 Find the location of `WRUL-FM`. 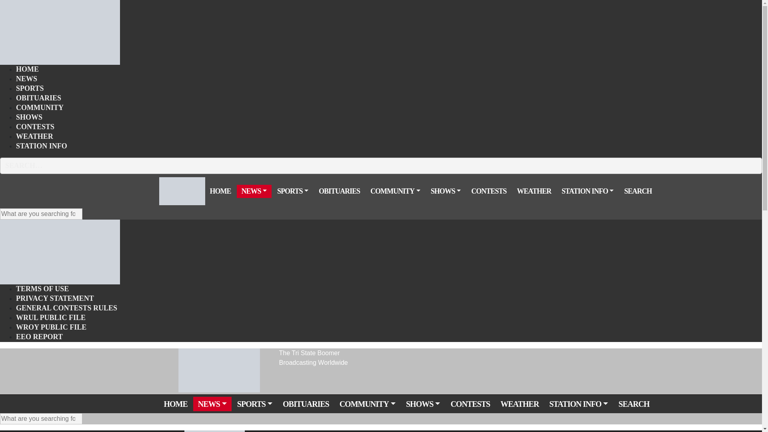

WRUL-FM is located at coordinates (182, 190).